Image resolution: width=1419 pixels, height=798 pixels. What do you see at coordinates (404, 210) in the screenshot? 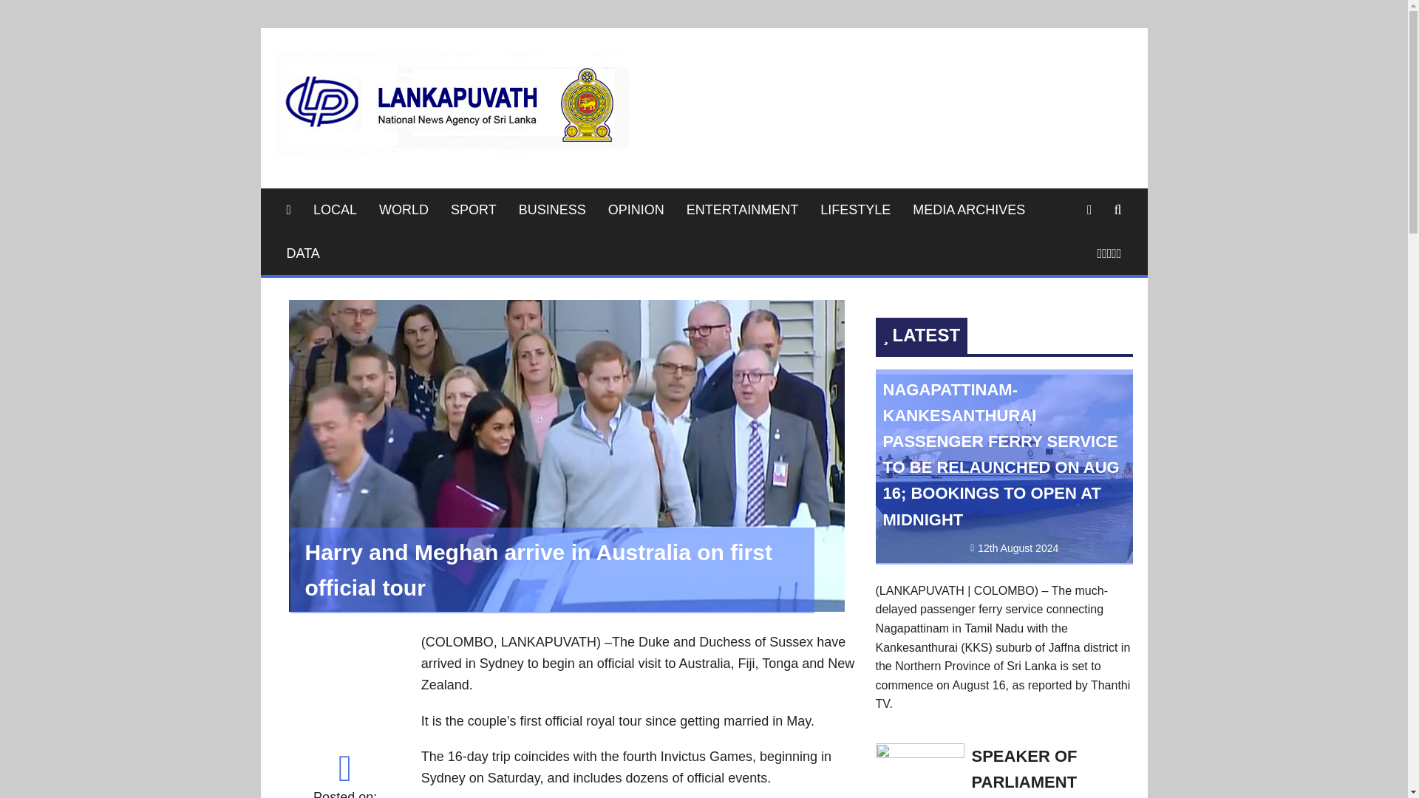
I see `WORLD` at bounding box center [404, 210].